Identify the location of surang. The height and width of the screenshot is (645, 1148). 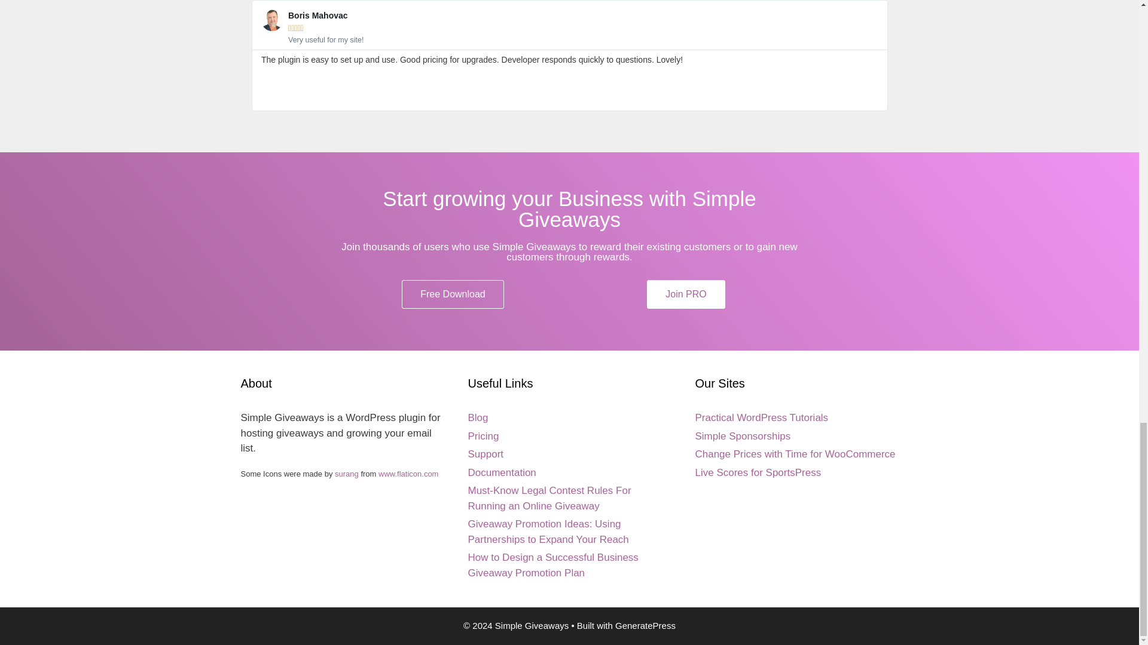
(347, 474).